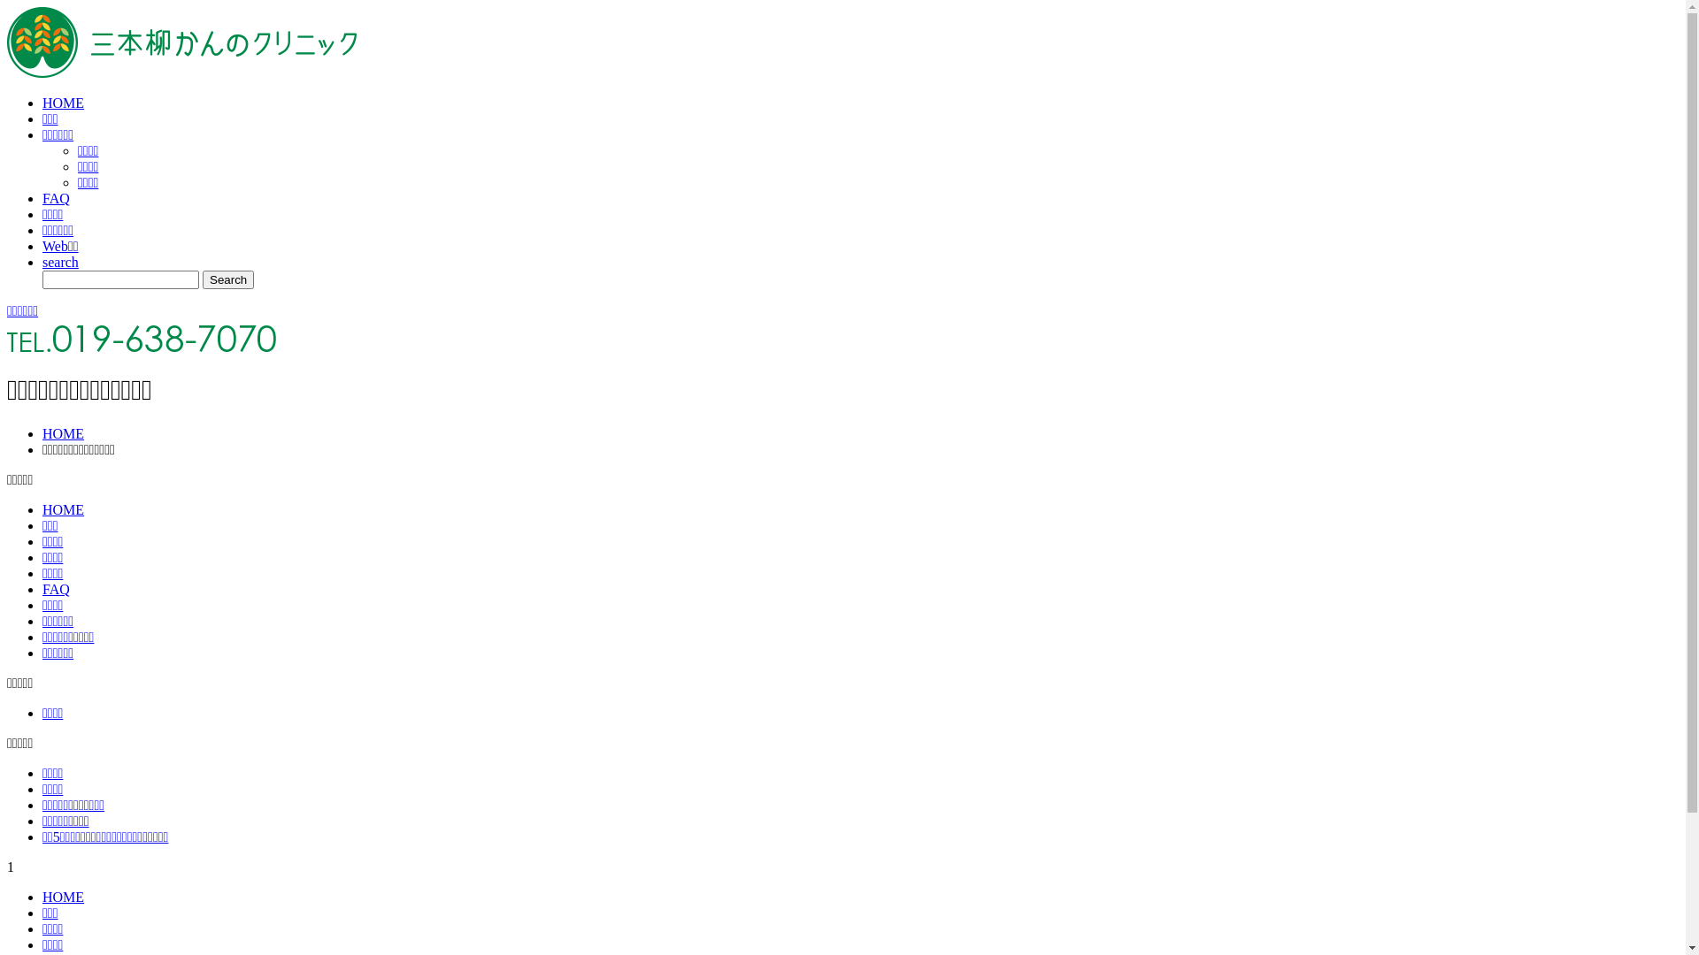 Image resolution: width=1699 pixels, height=955 pixels. I want to click on HOME, so click(64, 103).